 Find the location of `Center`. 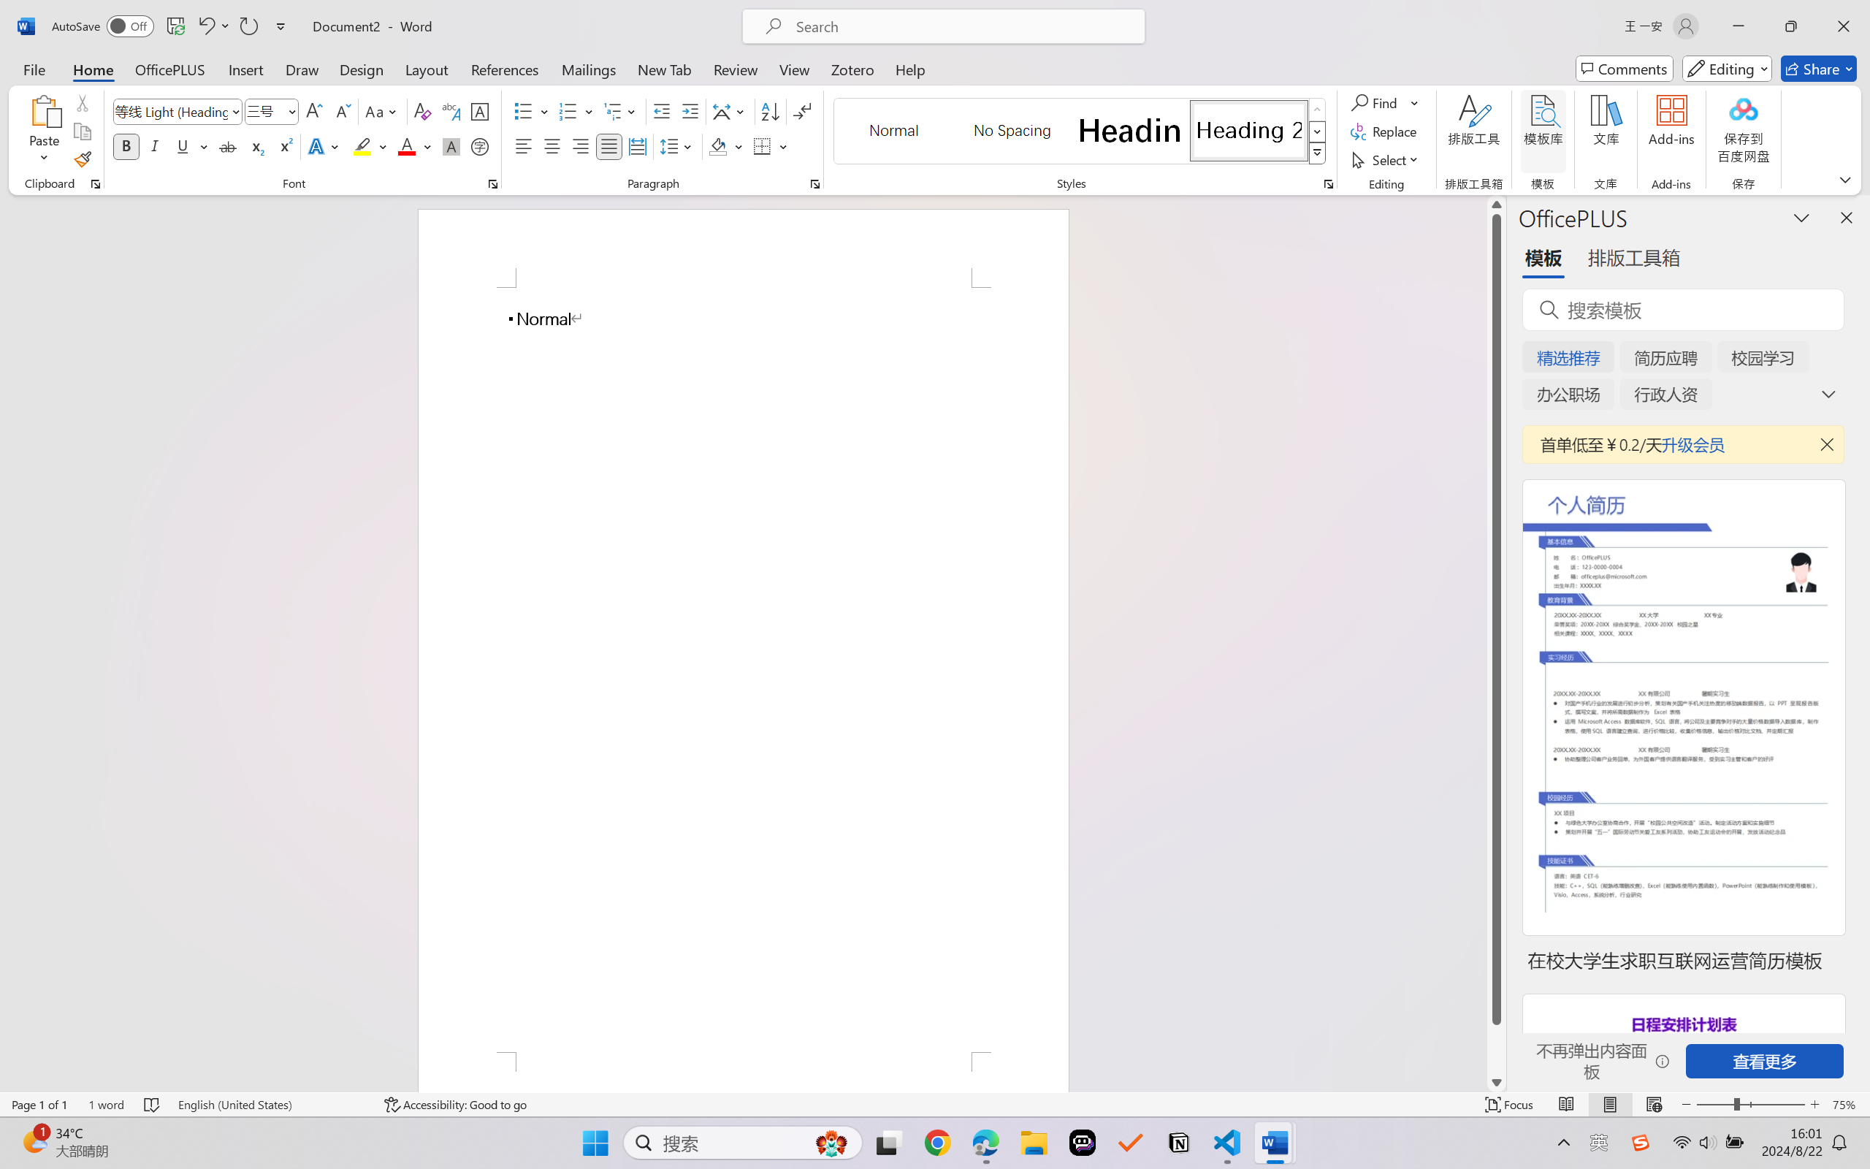

Center is located at coordinates (552, 146).